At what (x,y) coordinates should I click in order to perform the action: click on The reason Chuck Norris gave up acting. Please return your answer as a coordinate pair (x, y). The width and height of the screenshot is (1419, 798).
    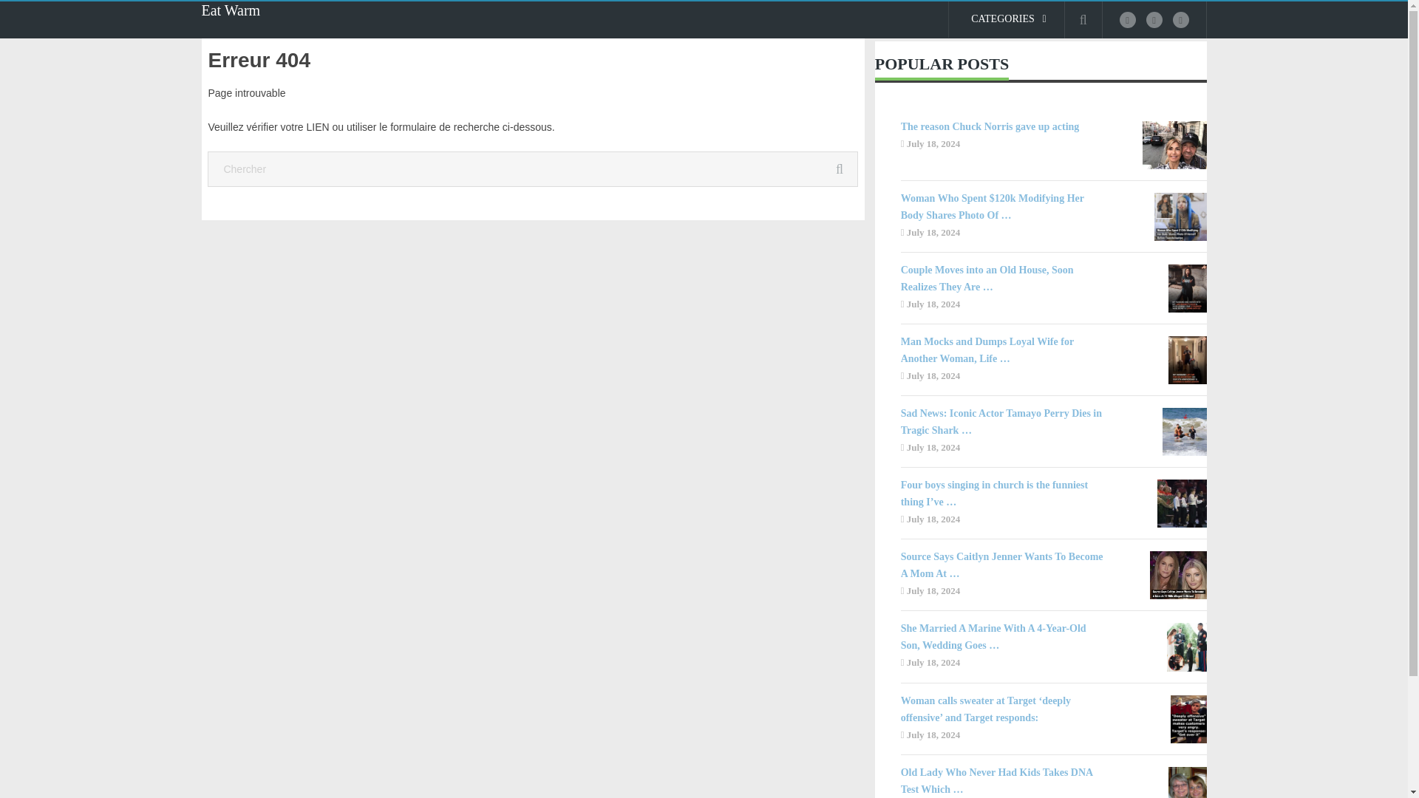
    Looking at the image, I should click on (1004, 126).